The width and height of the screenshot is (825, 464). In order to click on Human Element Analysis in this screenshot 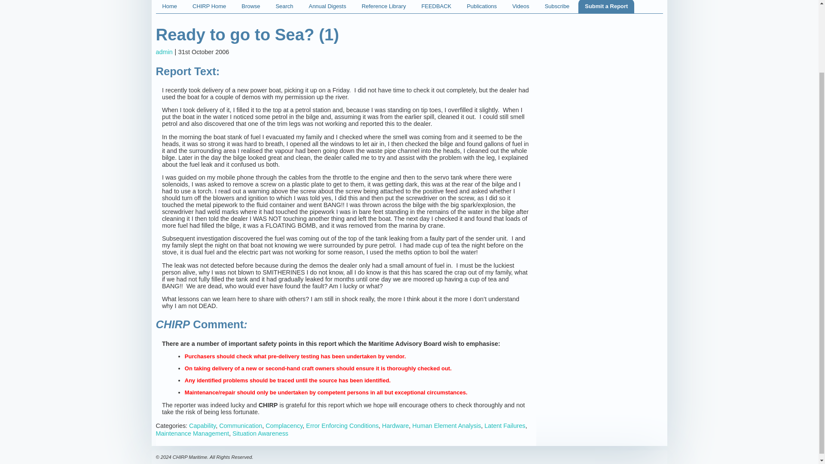, I will do `click(447, 425)`.